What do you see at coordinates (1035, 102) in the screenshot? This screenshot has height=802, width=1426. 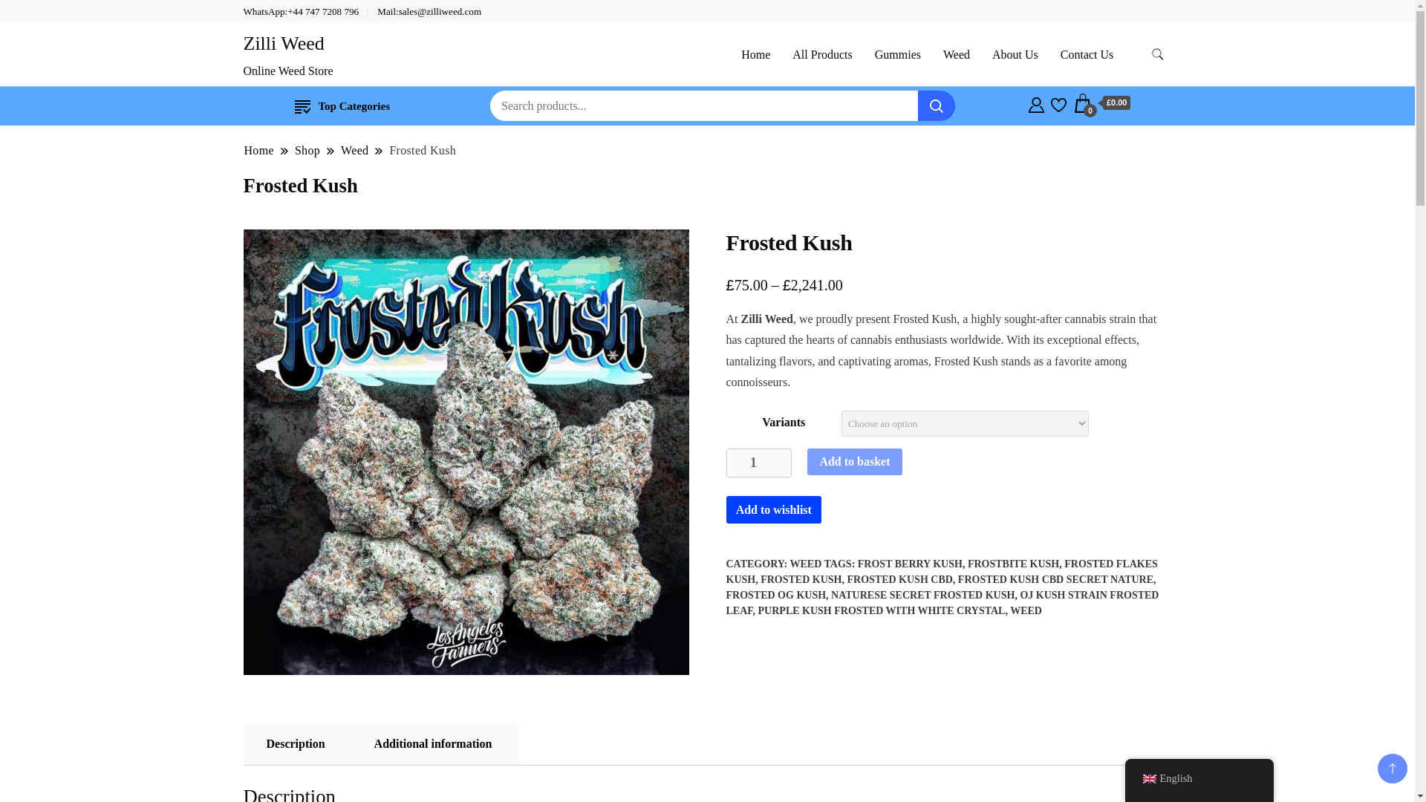 I see `My Account` at bounding box center [1035, 102].